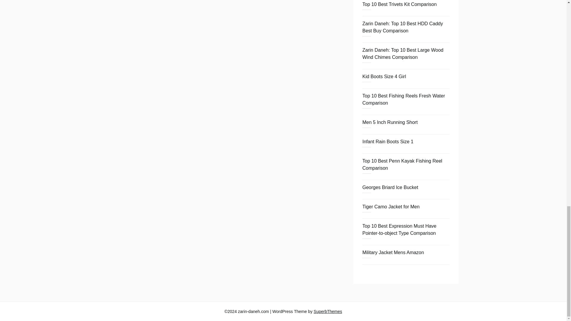  I want to click on Military Jacket Mens Amazon, so click(393, 252).